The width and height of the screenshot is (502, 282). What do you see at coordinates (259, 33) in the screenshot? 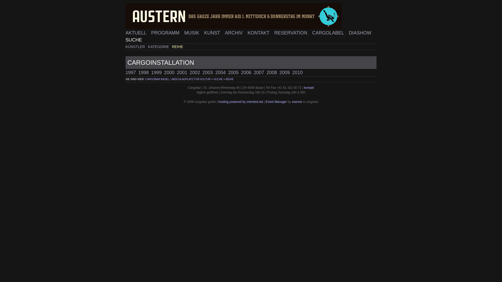
I see `KONTAKT` at bounding box center [259, 33].